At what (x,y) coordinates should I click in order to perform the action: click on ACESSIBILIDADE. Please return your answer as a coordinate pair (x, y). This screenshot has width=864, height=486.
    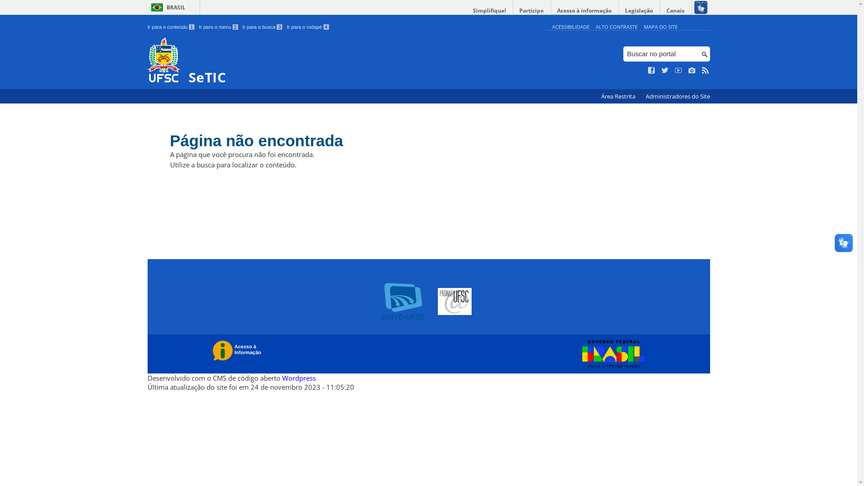
    Looking at the image, I should click on (571, 27).